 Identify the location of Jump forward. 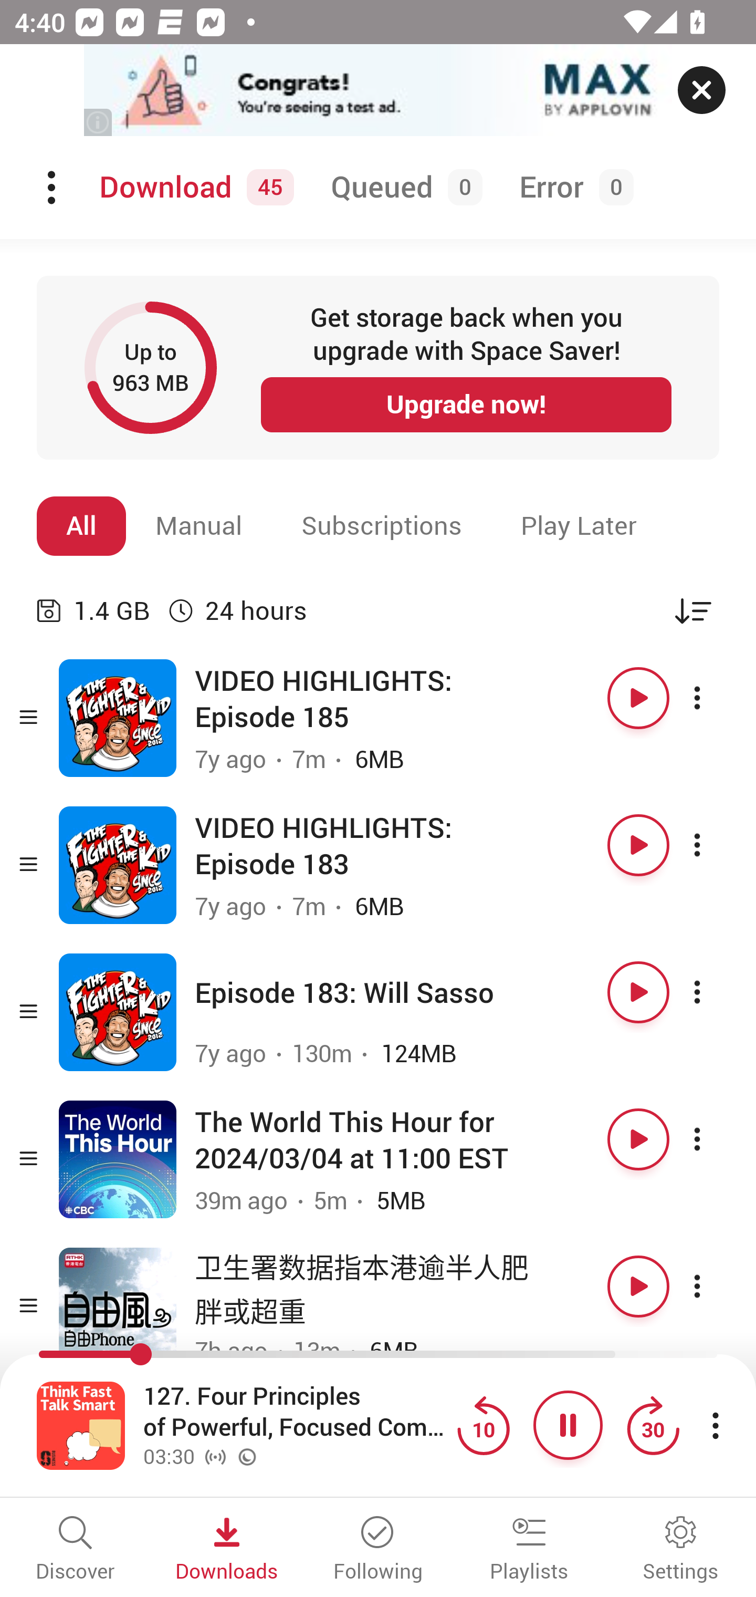
(653, 1425).